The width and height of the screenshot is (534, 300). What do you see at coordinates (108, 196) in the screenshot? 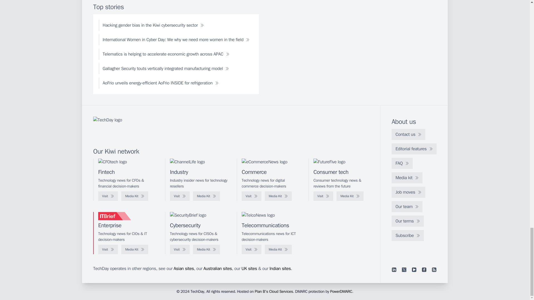
I see `Visit` at bounding box center [108, 196].